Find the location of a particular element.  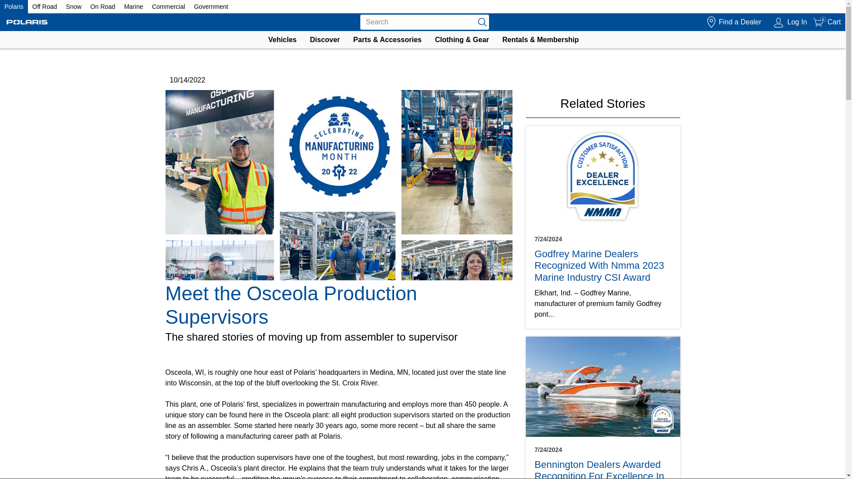

Commercial is located at coordinates (168, 6).